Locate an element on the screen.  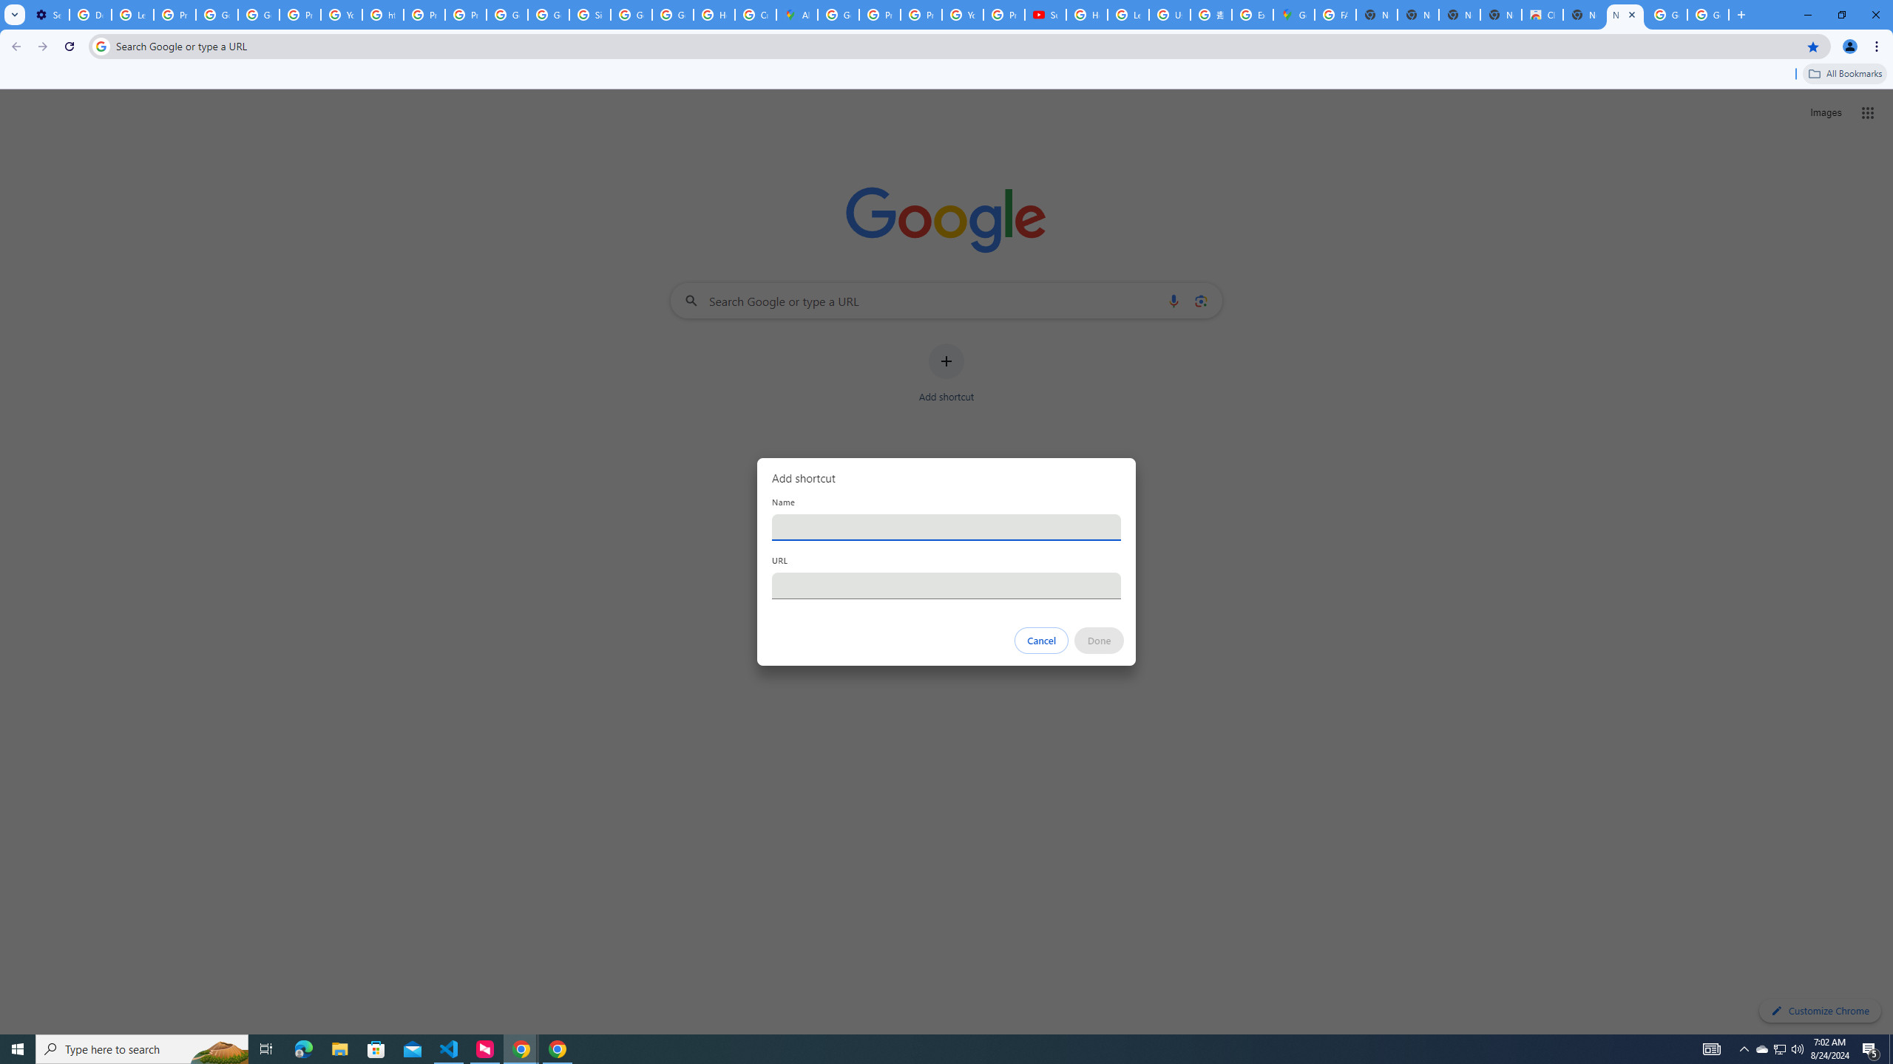
New Tab is located at coordinates (1583, 15).